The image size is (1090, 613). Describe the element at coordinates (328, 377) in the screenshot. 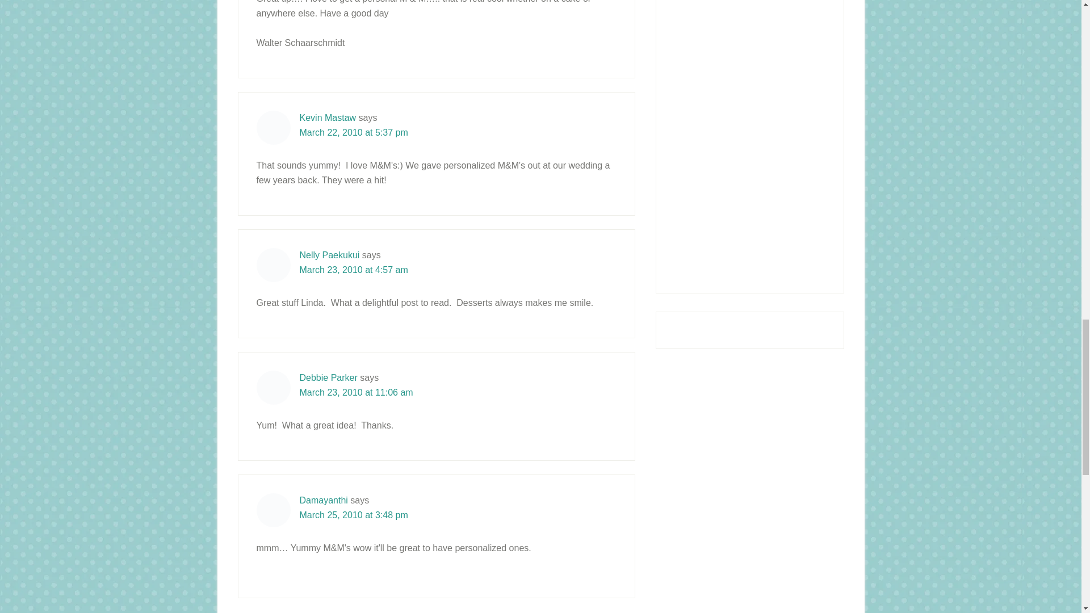

I see `Debbie Parker` at that location.